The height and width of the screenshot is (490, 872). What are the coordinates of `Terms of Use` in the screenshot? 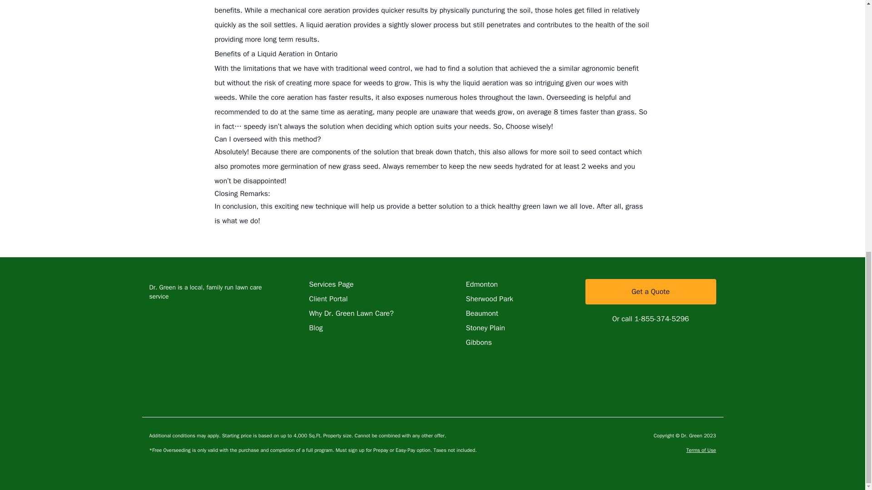 It's located at (701, 450).